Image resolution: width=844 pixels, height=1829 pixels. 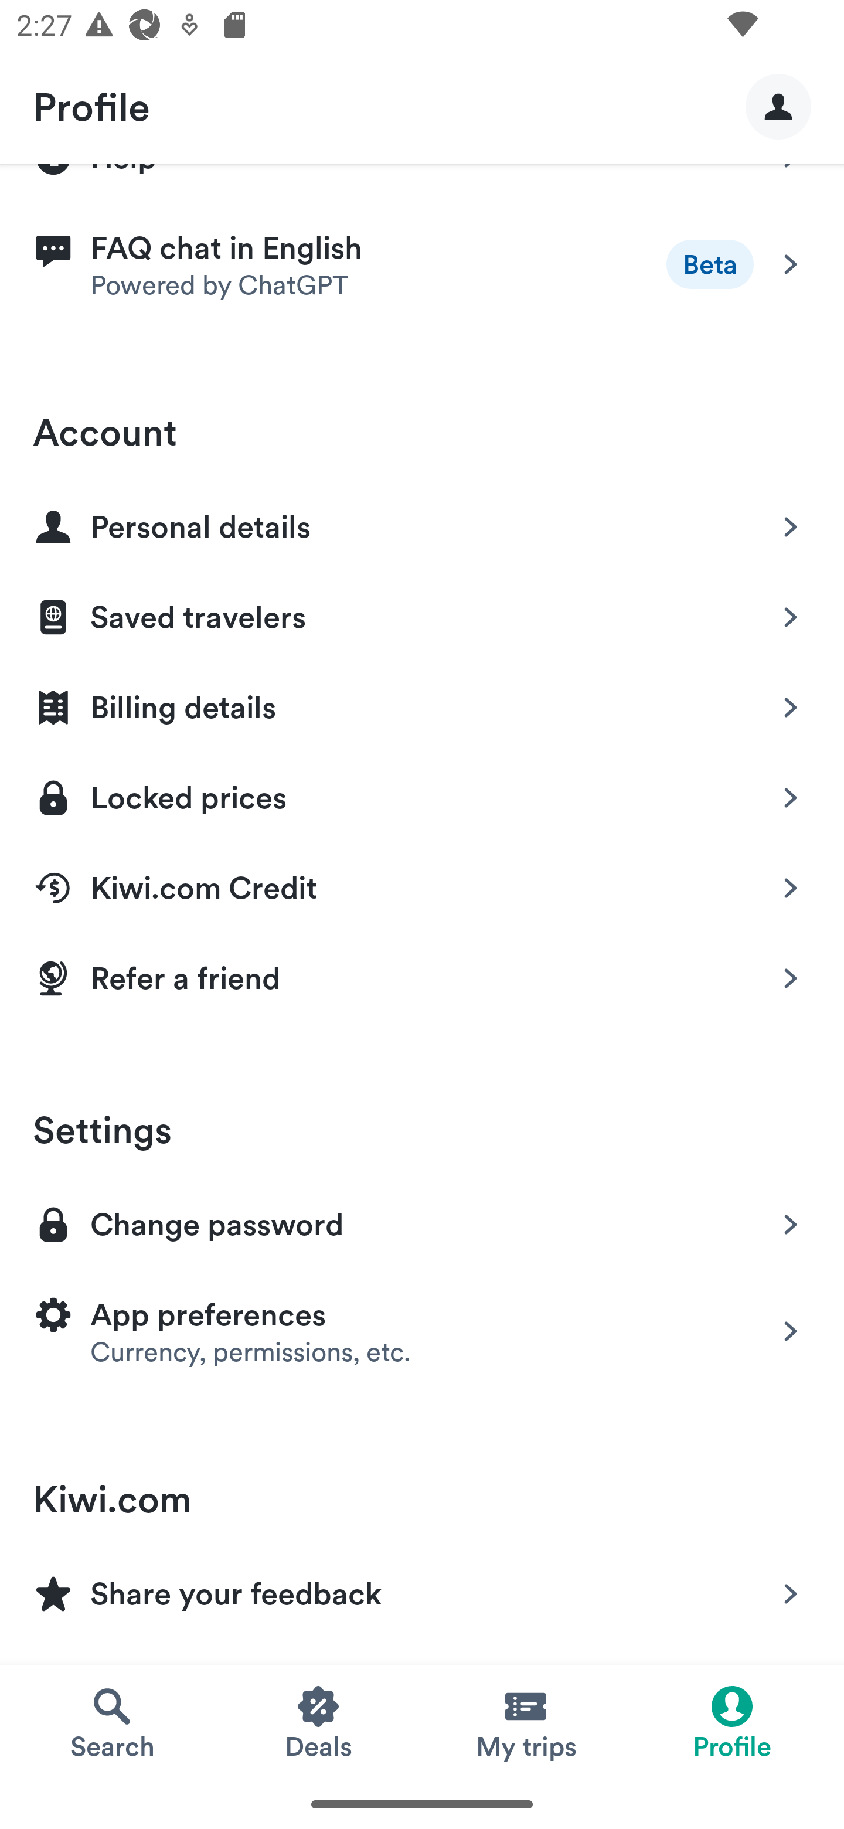 I want to click on Refer a friend, so click(x=422, y=978).